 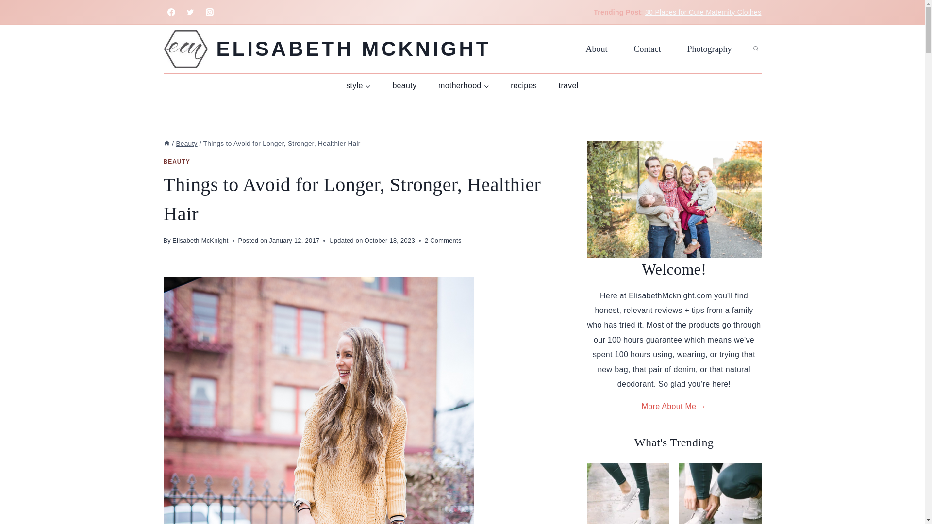 What do you see at coordinates (443, 240) in the screenshot?
I see `2 Comments` at bounding box center [443, 240].